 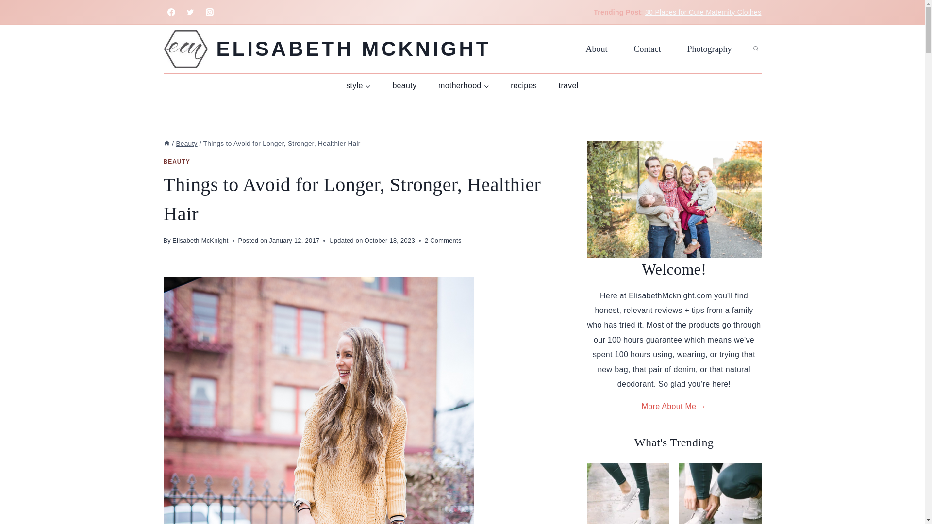 What do you see at coordinates (443, 240) in the screenshot?
I see `2 Comments` at bounding box center [443, 240].